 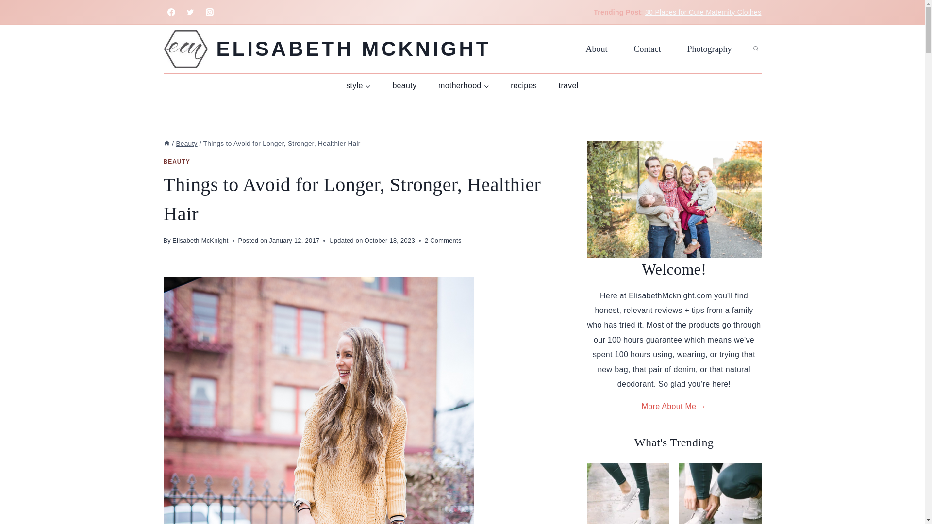 What do you see at coordinates (443, 240) in the screenshot?
I see `2 Comments` at bounding box center [443, 240].